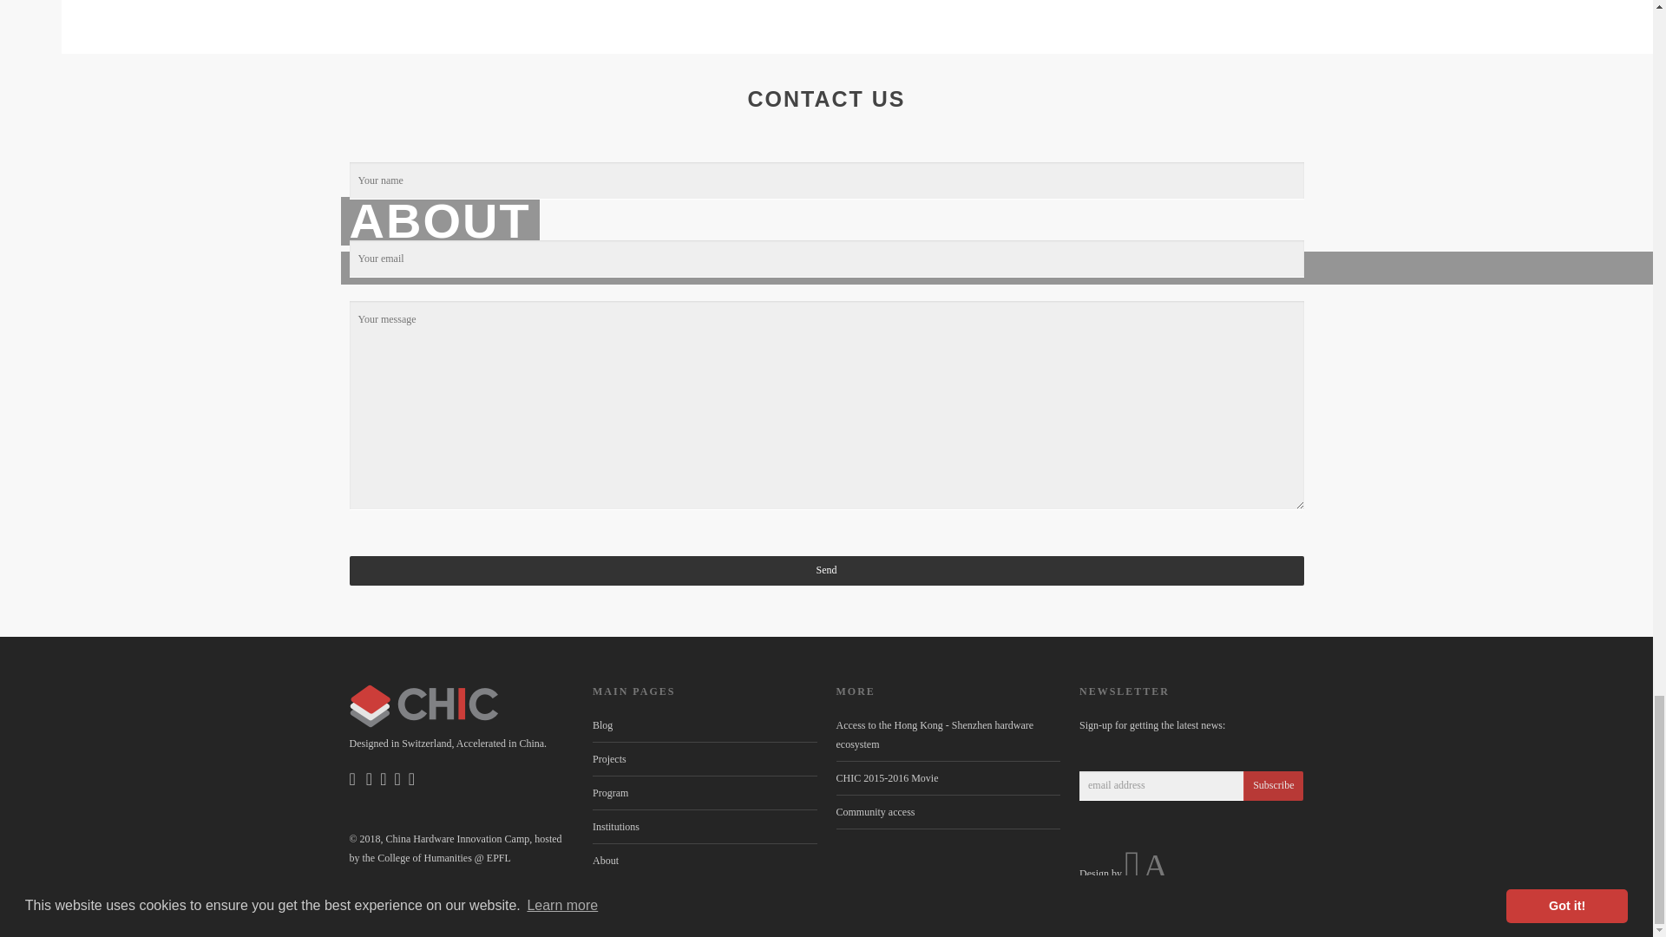 This screenshot has height=937, width=1666. Describe the element at coordinates (616, 827) in the screenshot. I see `Institutions` at that location.